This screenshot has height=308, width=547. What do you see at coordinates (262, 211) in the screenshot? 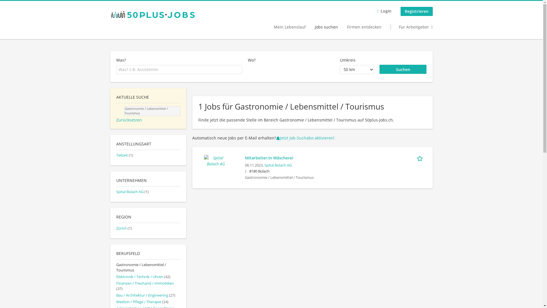
I see `Jetzt aktivieren` at bounding box center [262, 211].